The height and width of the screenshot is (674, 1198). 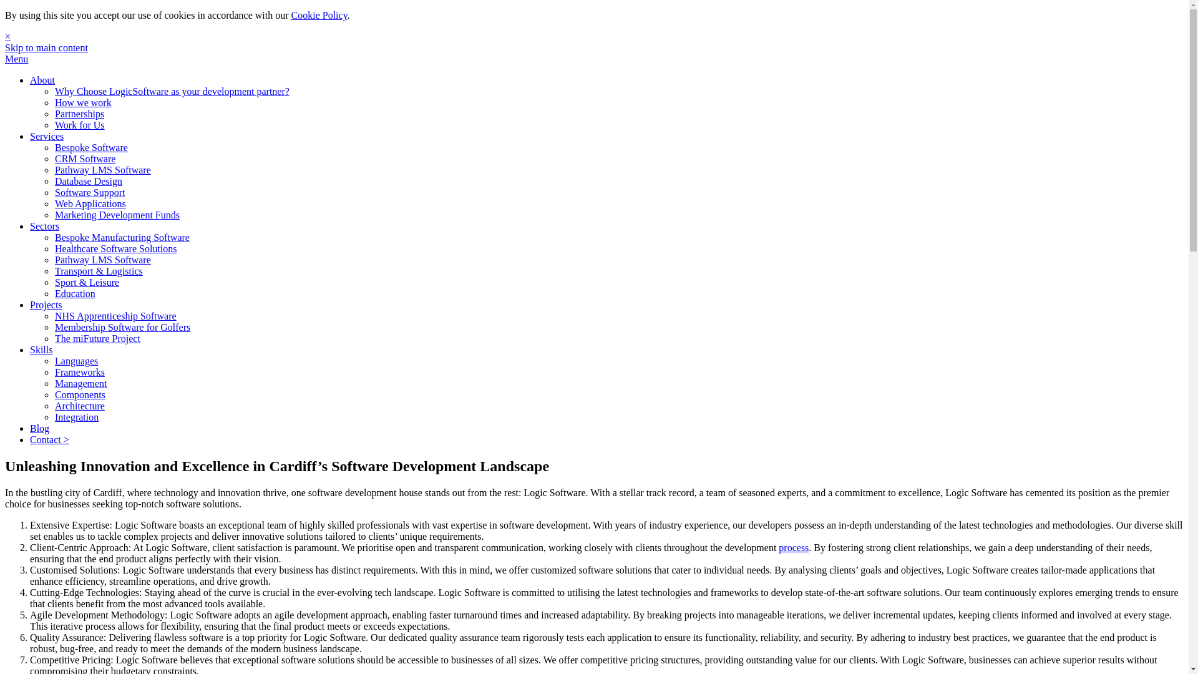 What do you see at coordinates (42, 80) in the screenshot?
I see `About` at bounding box center [42, 80].